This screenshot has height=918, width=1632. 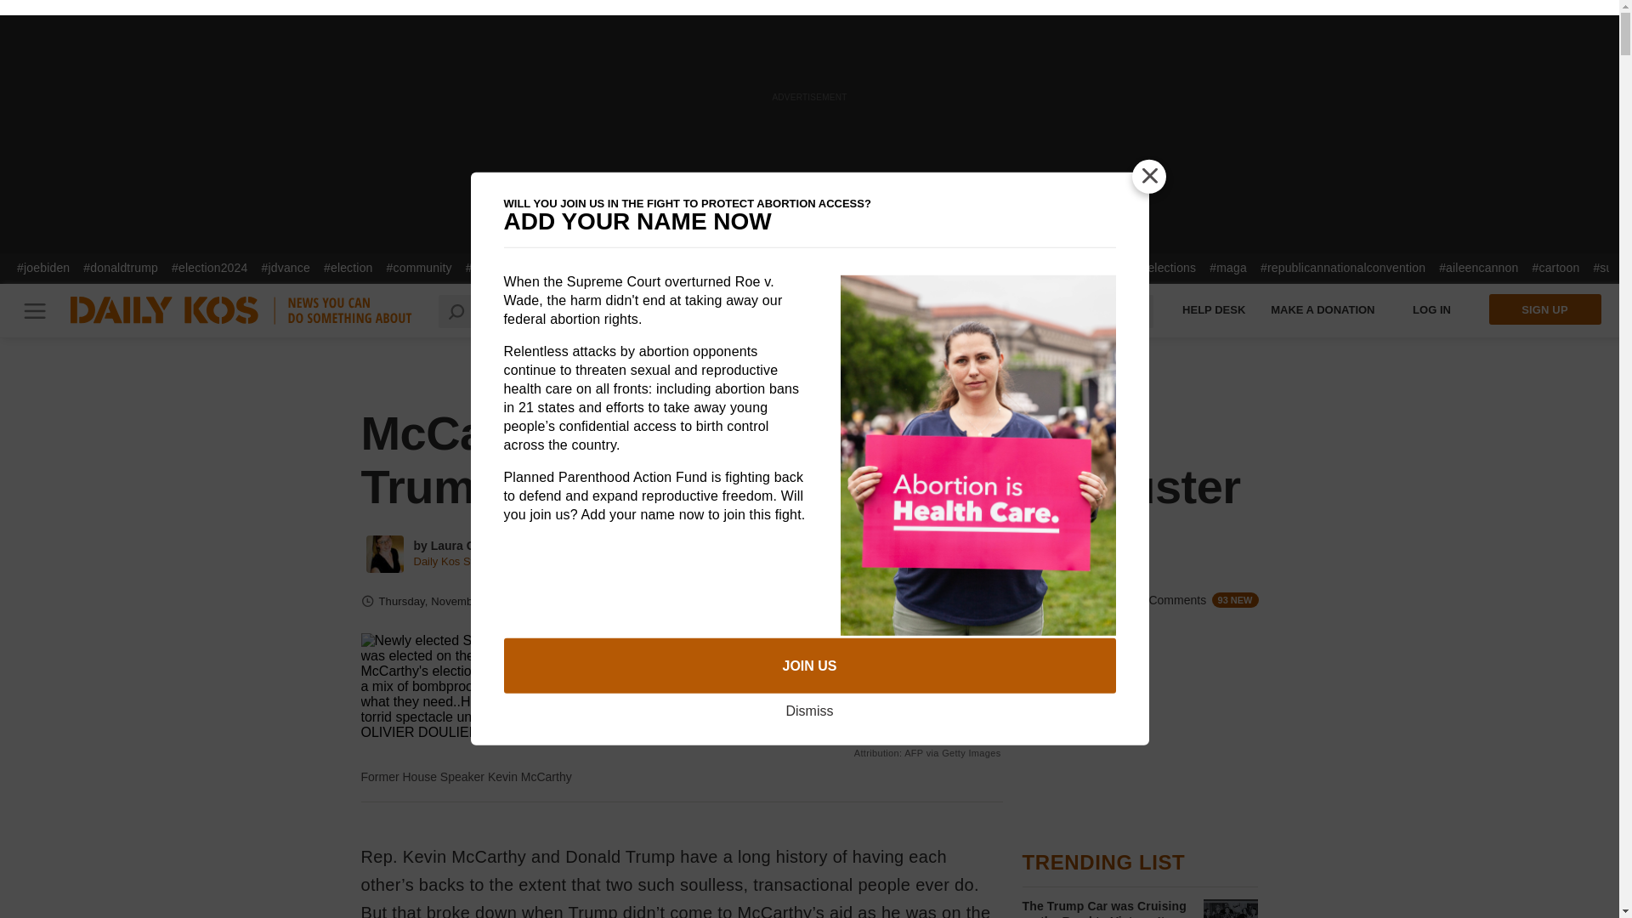 What do you see at coordinates (1323, 309) in the screenshot?
I see `Make a Donation` at bounding box center [1323, 309].